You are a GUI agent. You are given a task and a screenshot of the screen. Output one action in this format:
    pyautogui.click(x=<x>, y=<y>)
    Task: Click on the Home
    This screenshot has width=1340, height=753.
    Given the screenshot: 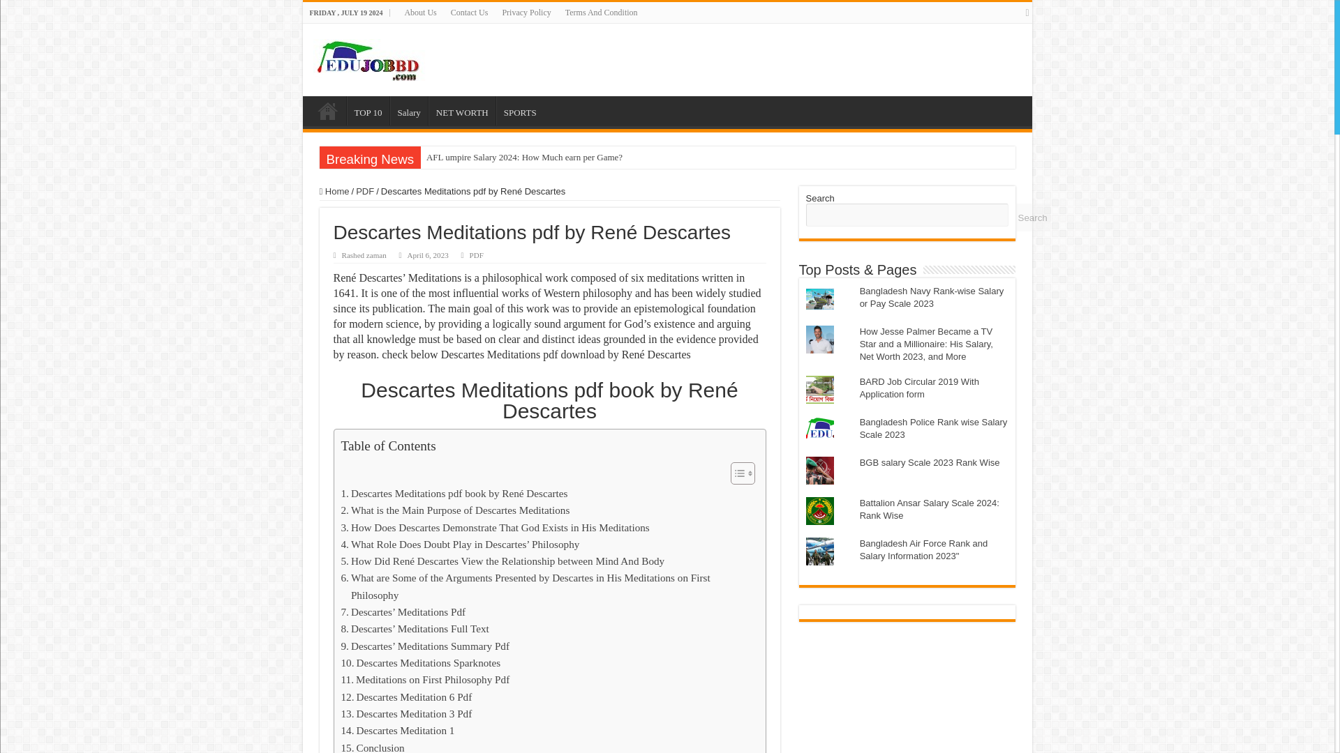 What is the action you would take?
    pyautogui.click(x=335, y=191)
    